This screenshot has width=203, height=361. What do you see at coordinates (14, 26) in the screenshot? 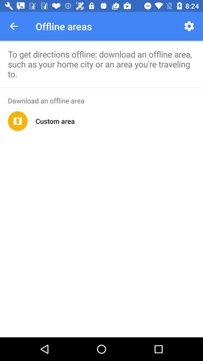
I see `select the item at the top left corner` at bounding box center [14, 26].